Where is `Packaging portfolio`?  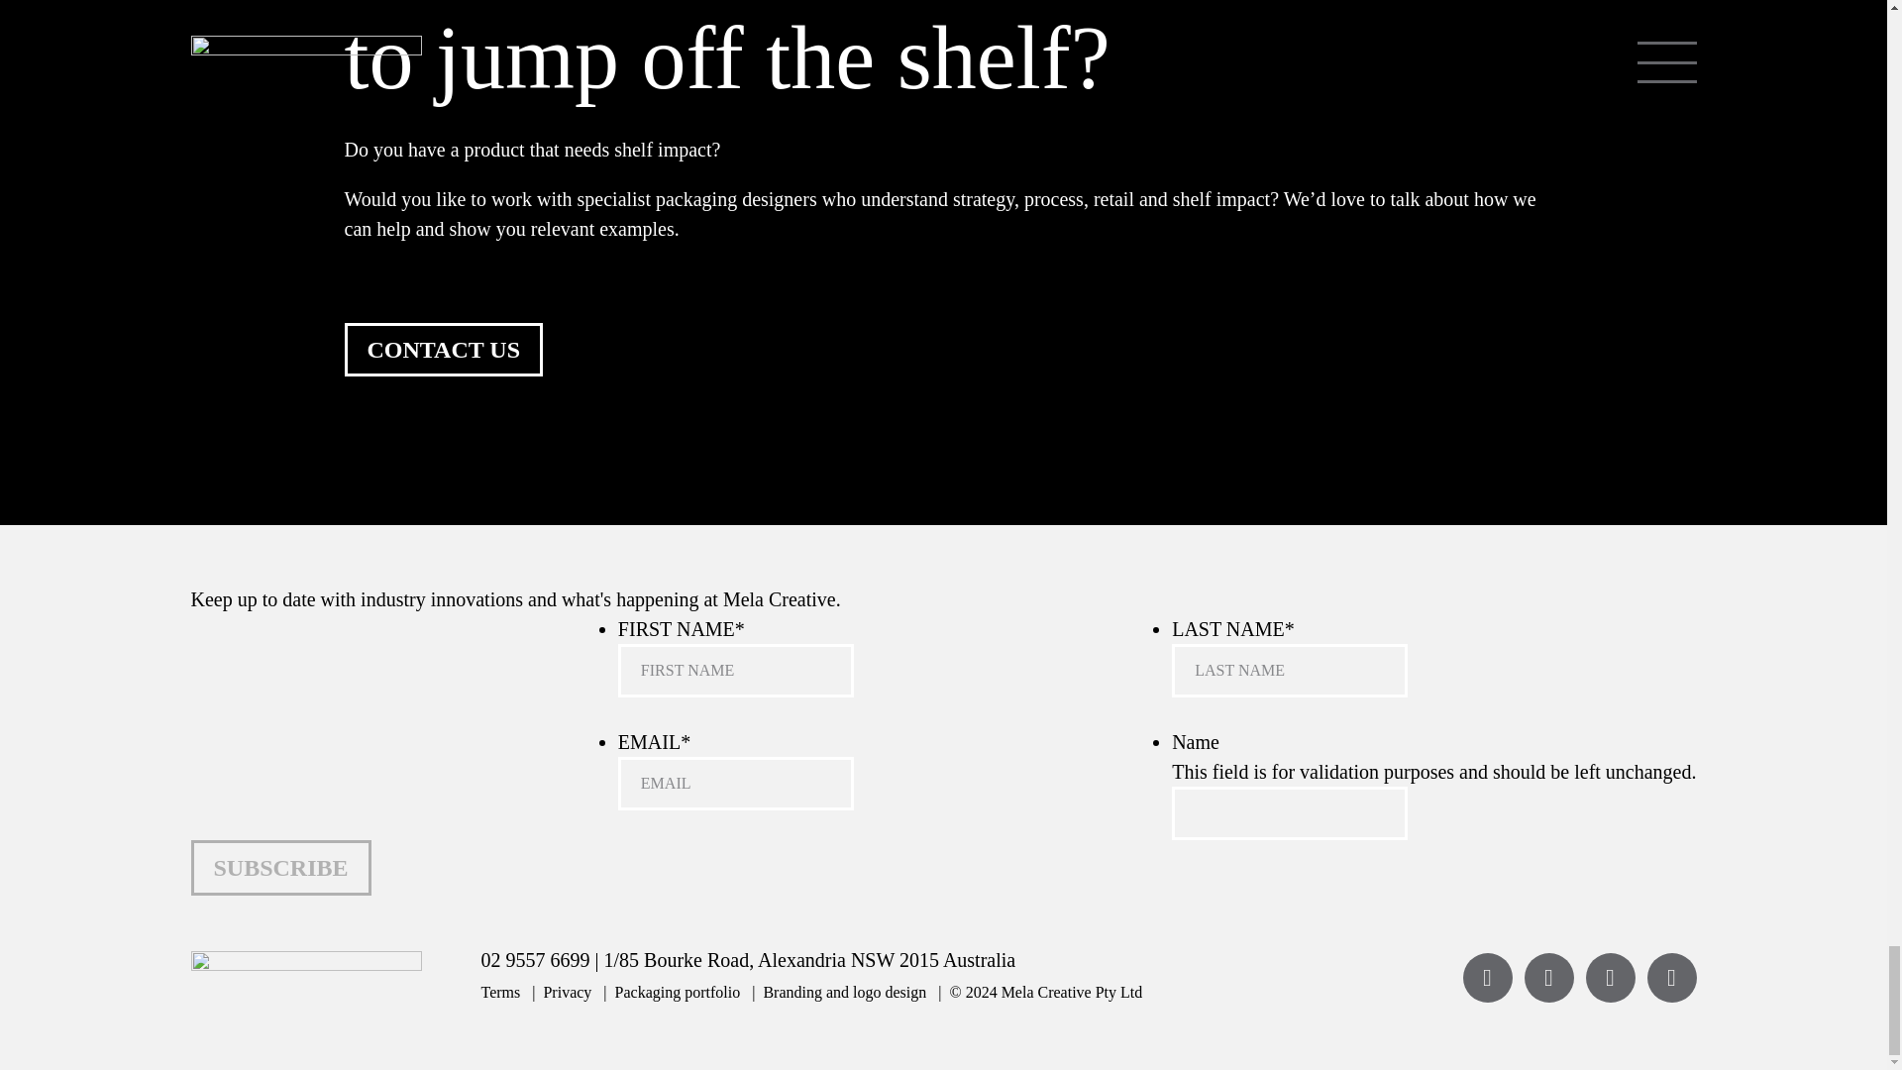
Packaging portfolio is located at coordinates (667, 991).